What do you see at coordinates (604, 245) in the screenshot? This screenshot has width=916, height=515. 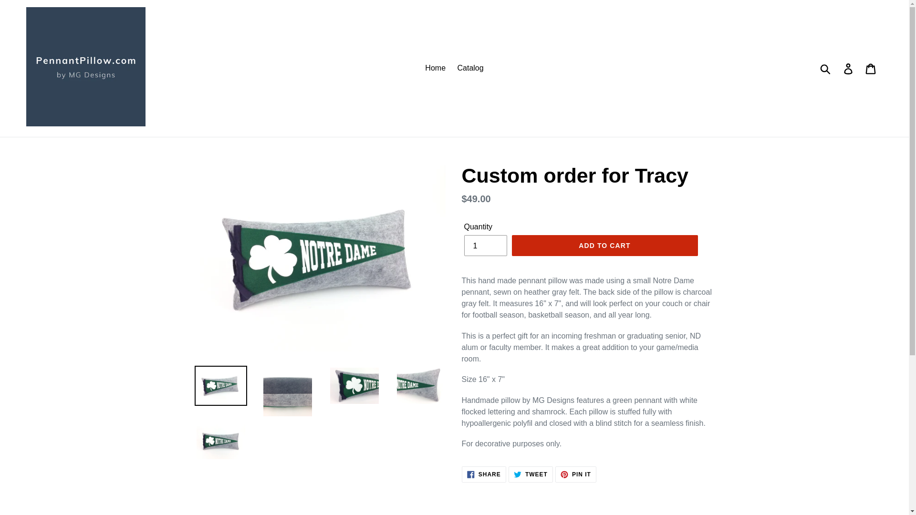 I see `Cart` at bounding box center [604, 245].